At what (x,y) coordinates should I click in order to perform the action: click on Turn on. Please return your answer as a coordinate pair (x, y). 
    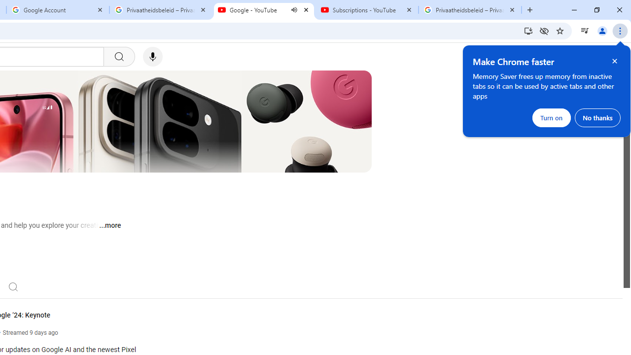
    Looking at the image, I should click on (552, 117).